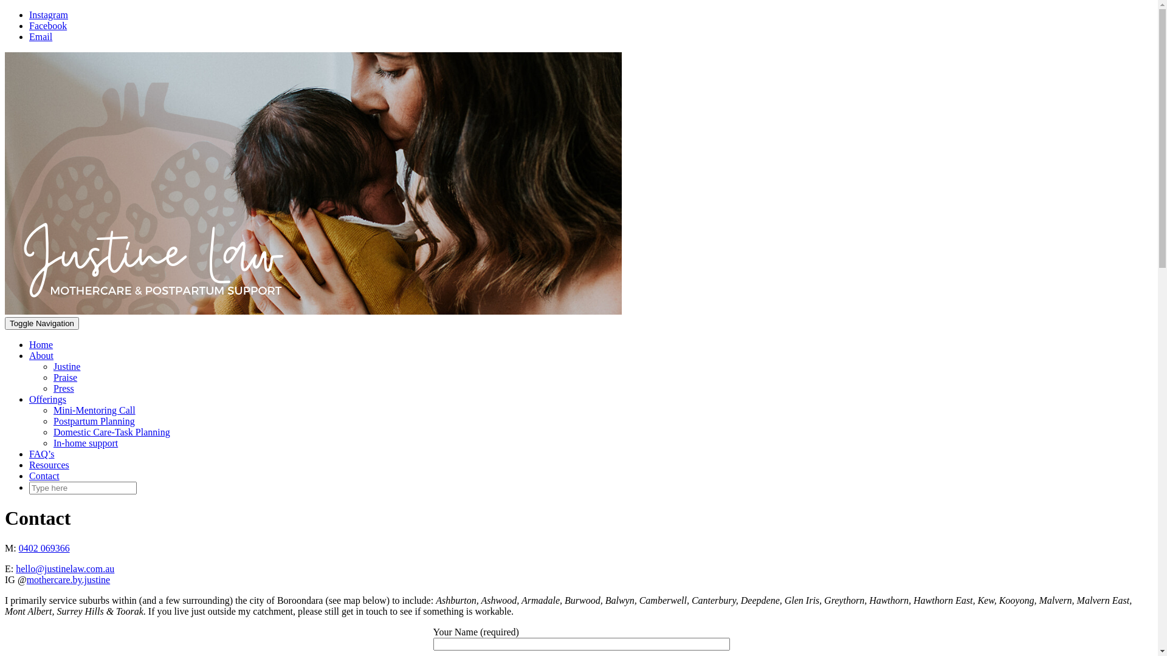  I want to click on 0402 069366, so click(44, 548).